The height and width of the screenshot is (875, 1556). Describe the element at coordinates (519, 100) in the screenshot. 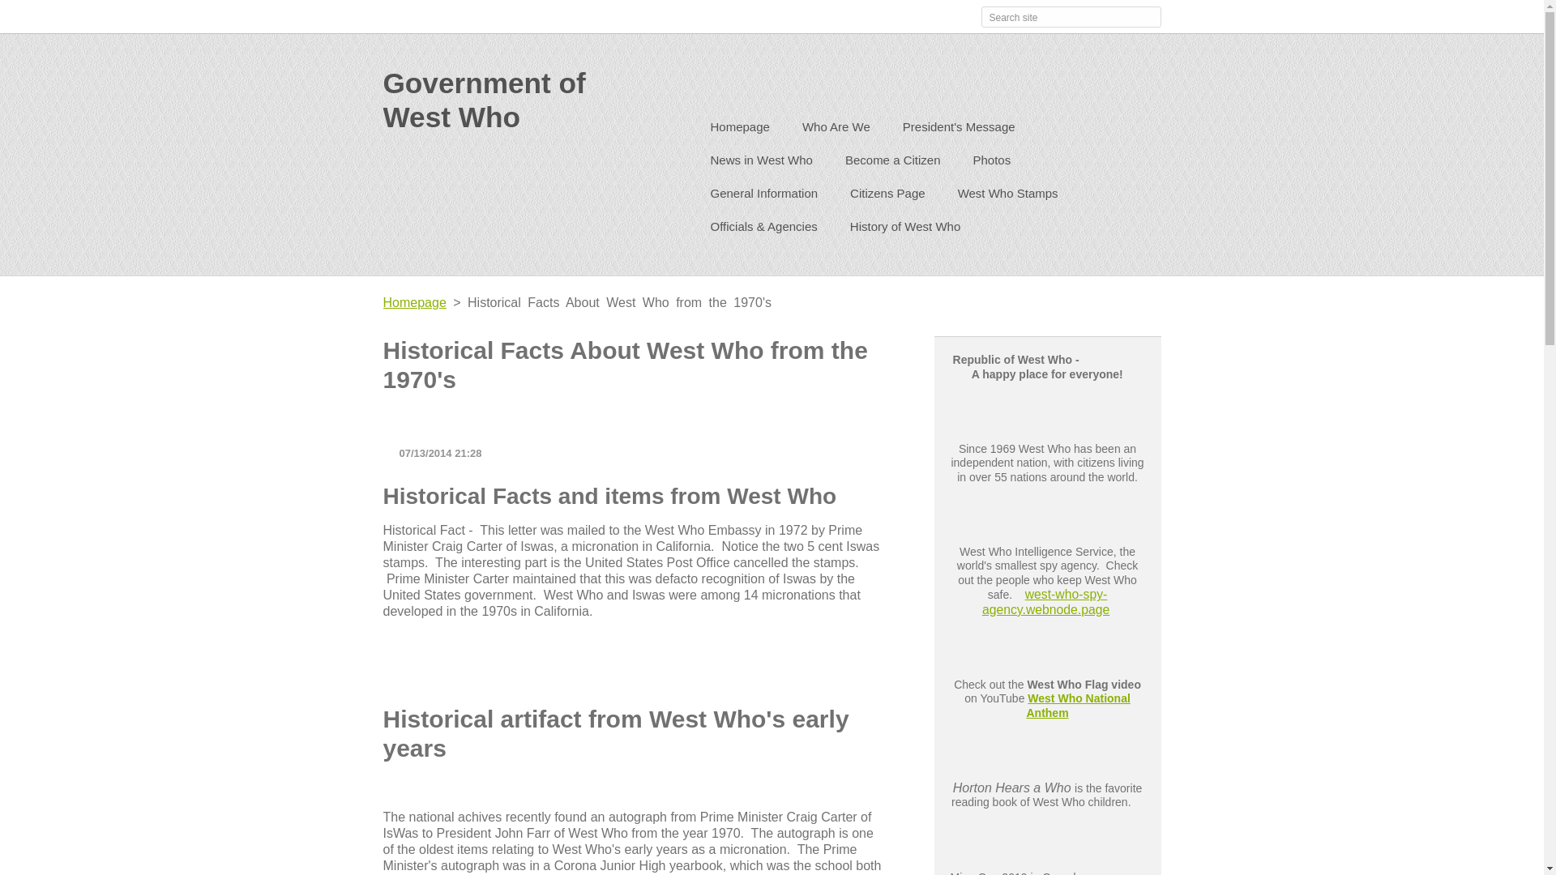

I see `Government of West Who` at that location.